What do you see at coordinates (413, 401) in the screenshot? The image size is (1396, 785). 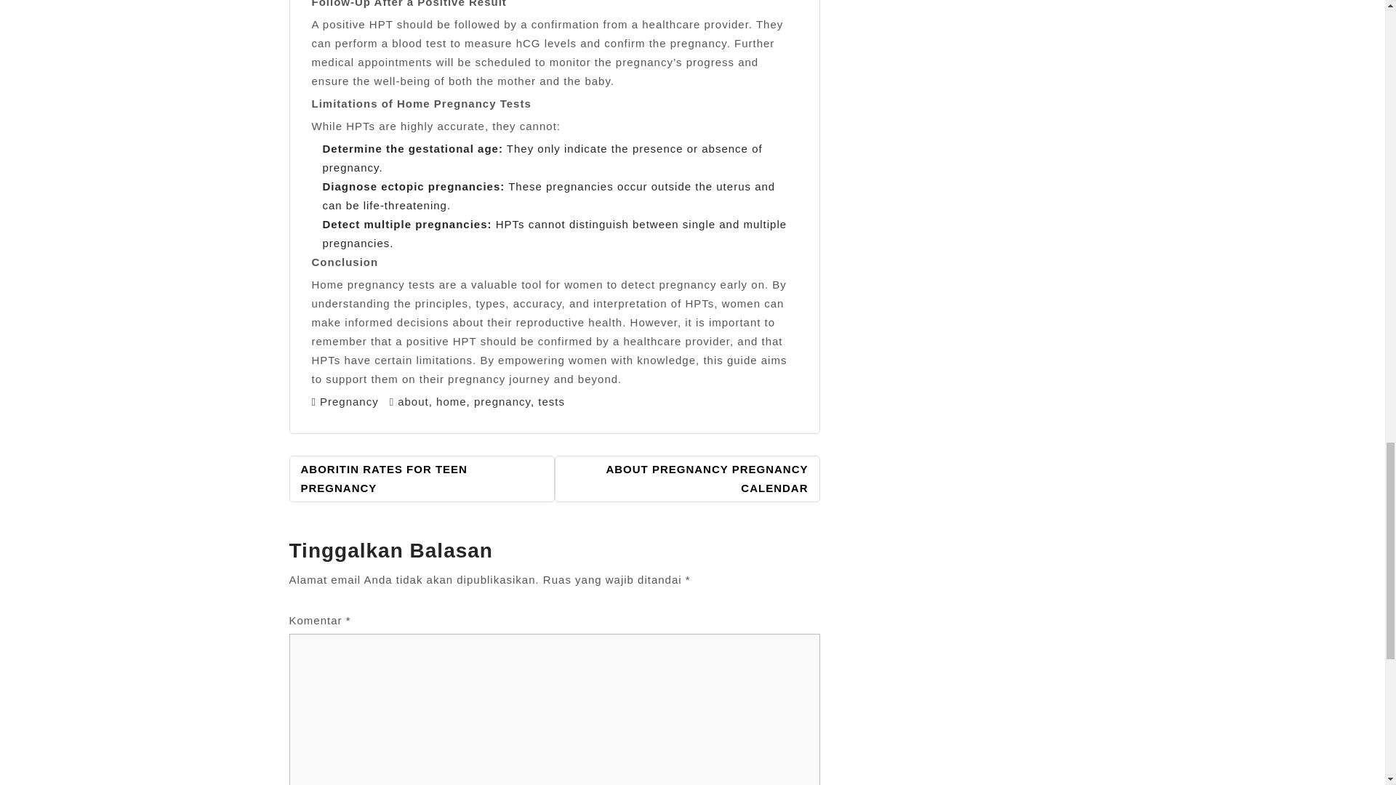 I see `about` at bounding box center [413, 401].